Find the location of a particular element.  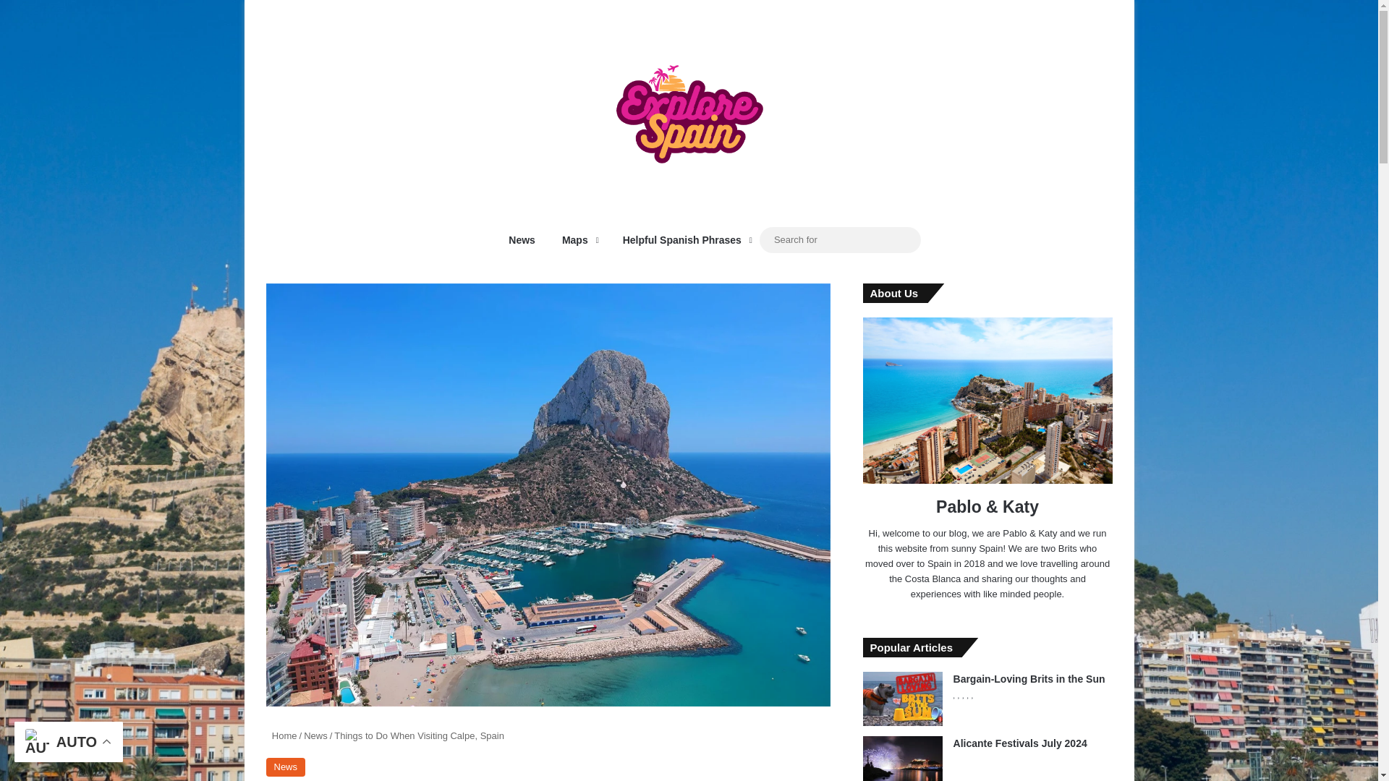

Helpful Spanish Phrases is located at coordinates (683, 240).